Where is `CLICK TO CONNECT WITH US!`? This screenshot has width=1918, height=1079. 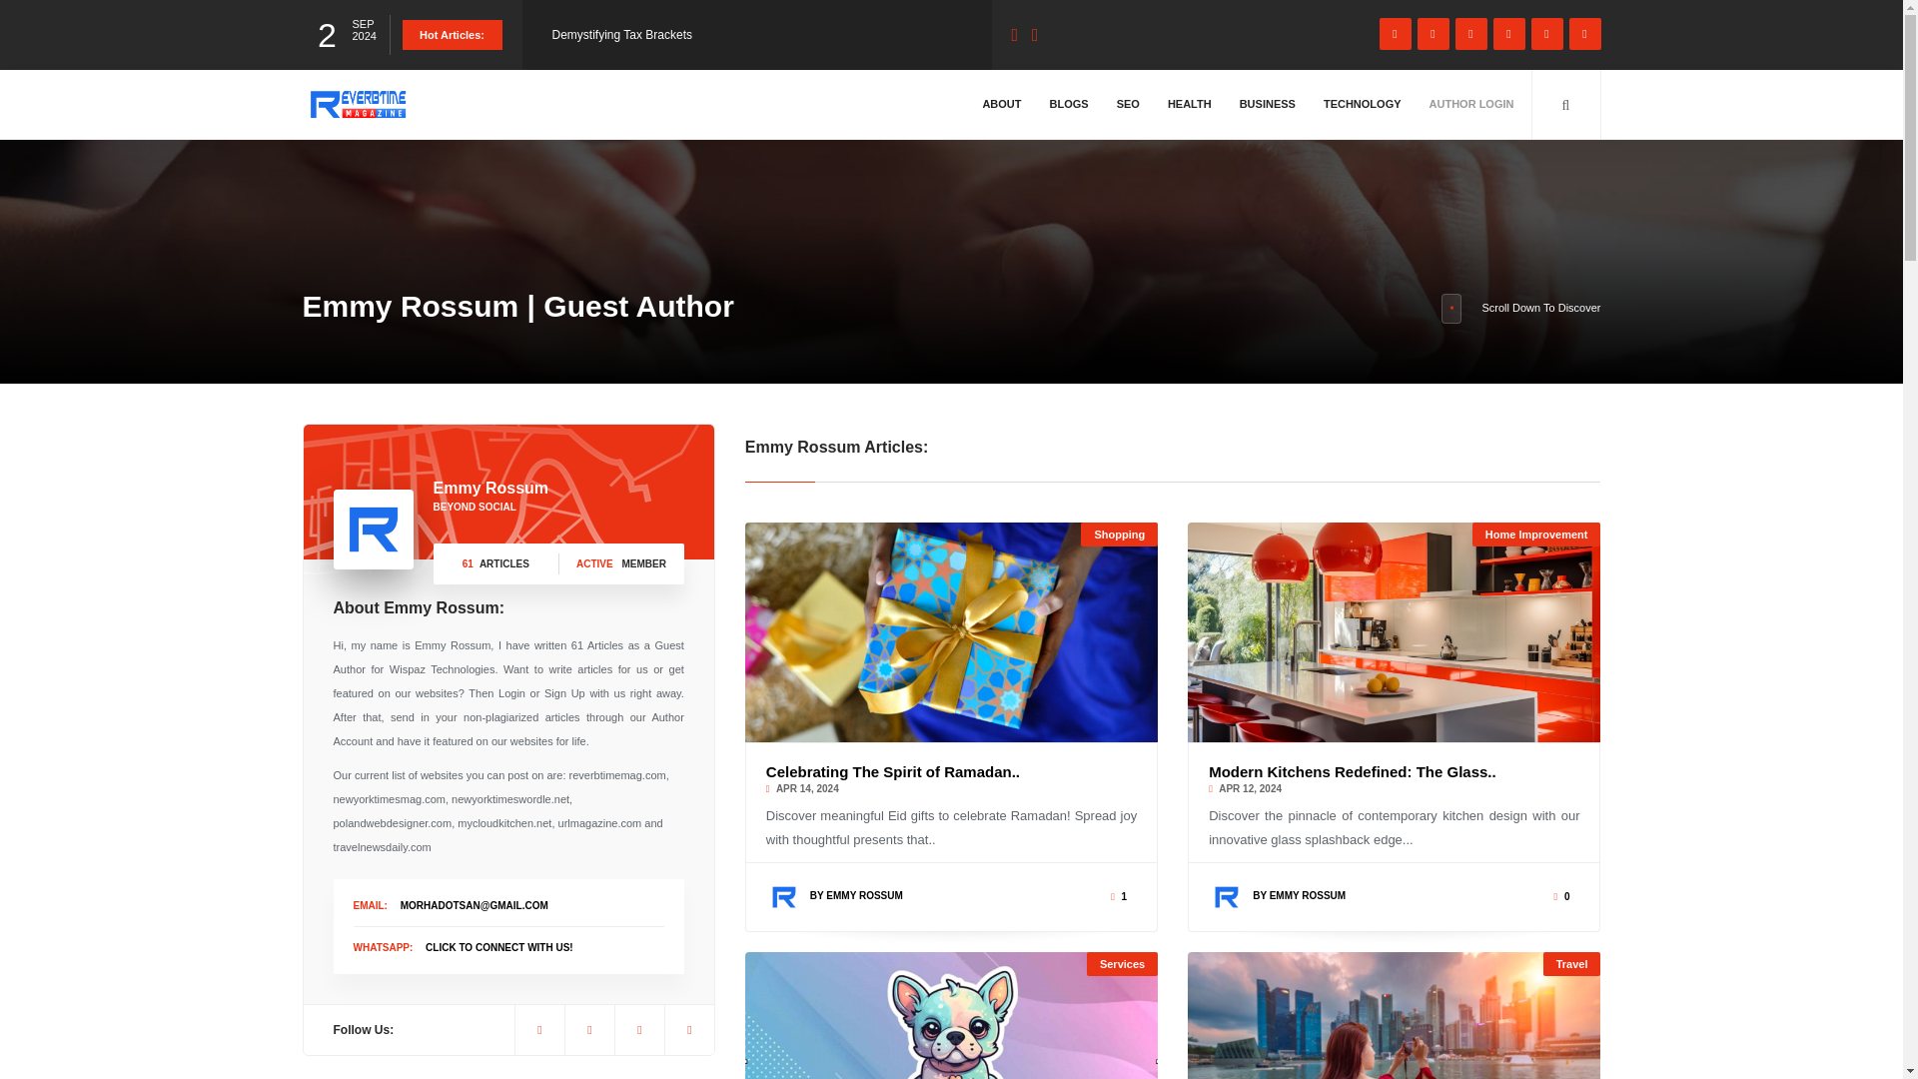
CLICK TO CONNECT WITH US! is located at coordinates (499, 947).